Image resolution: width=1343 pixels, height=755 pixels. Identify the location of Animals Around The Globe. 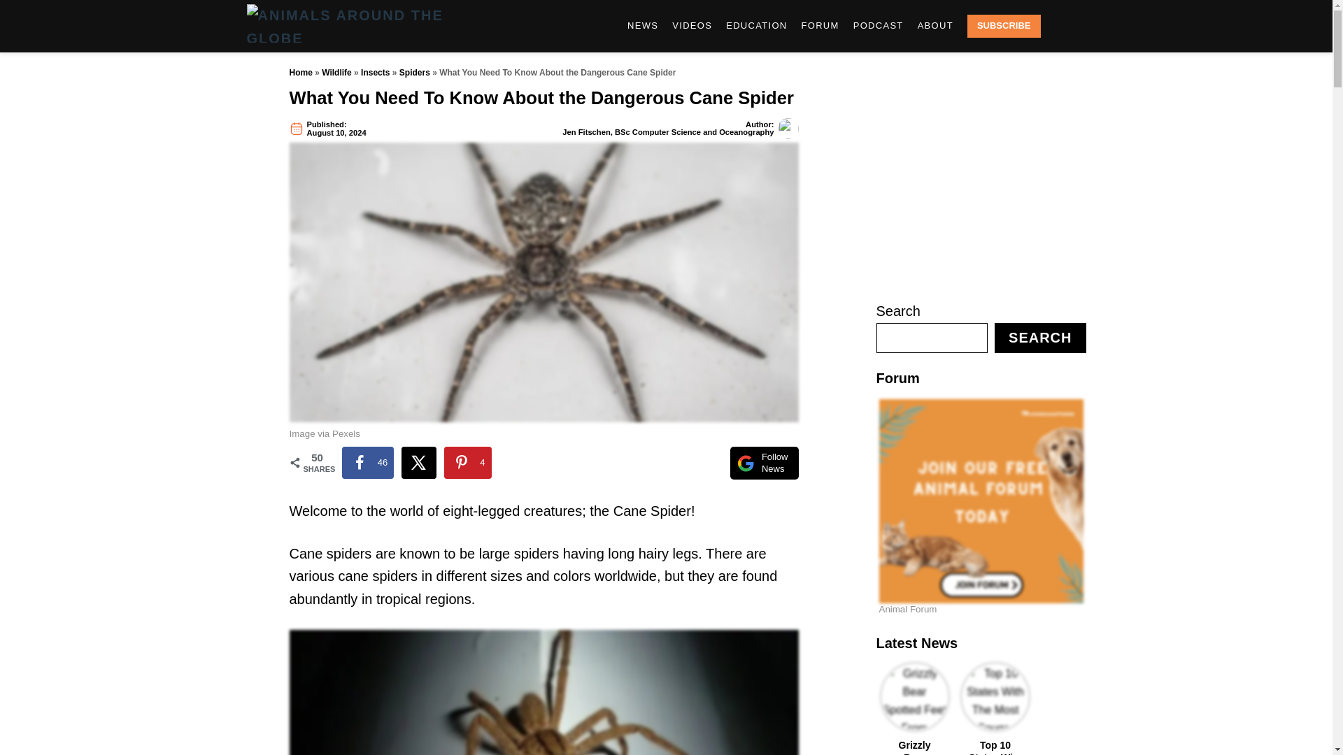
(372, 26).